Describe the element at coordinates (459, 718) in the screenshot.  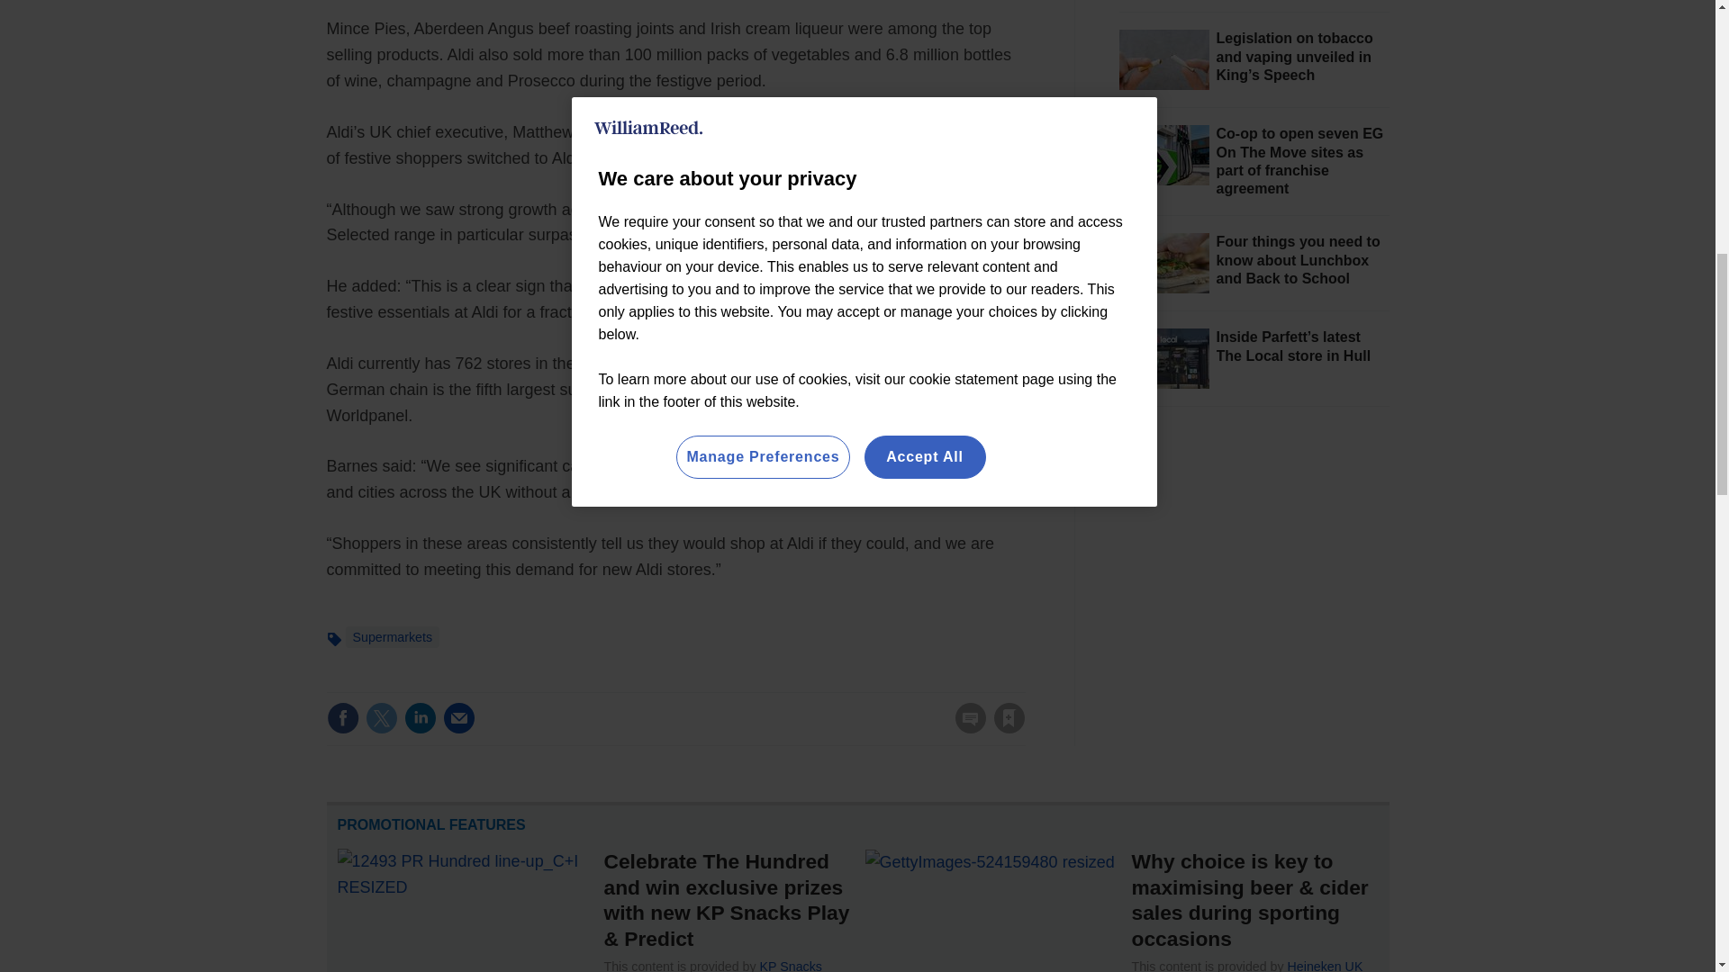
I see `Email this article` at that location.